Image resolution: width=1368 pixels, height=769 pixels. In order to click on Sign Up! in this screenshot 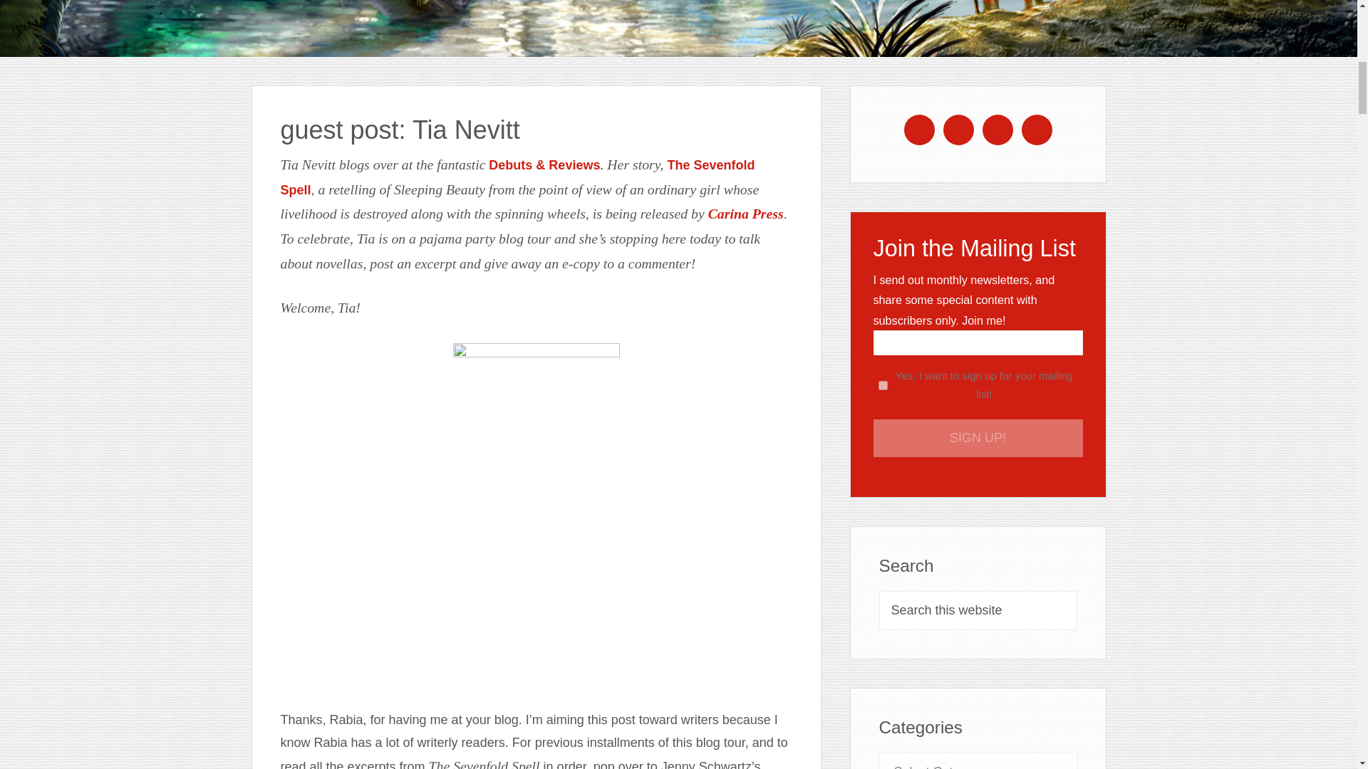, I will do `click(978, 437)`.